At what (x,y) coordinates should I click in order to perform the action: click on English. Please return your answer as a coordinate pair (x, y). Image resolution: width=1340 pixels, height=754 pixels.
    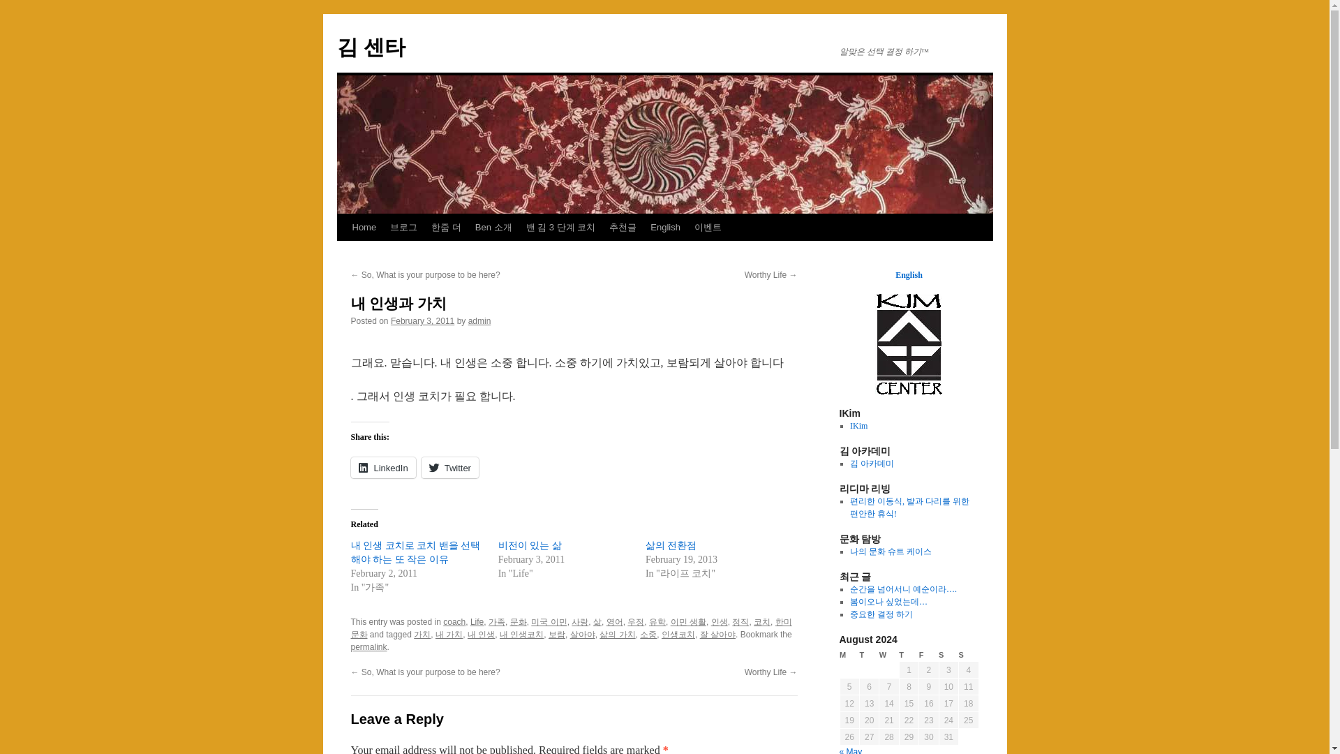
    Looking at the image, I should click on (664, 227).